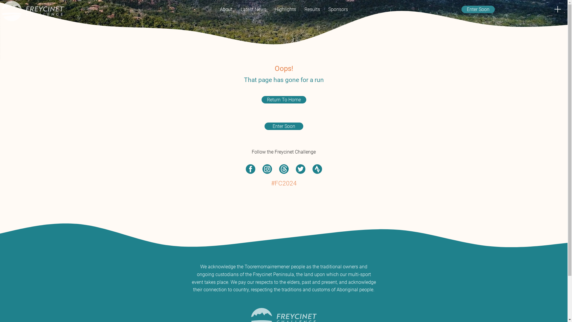 The width and height of the screenshot is (572, 322). What do you see at coordinates (312, 10) in the screenshot?
I see `Results` at bounding box center [312, 10].